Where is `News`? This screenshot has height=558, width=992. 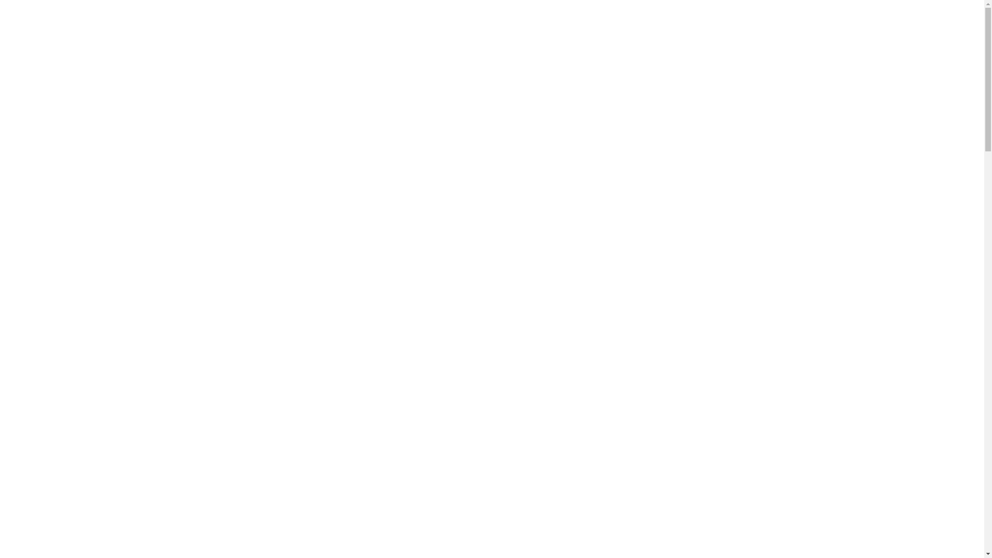 News is located at coordinates (585, 39).